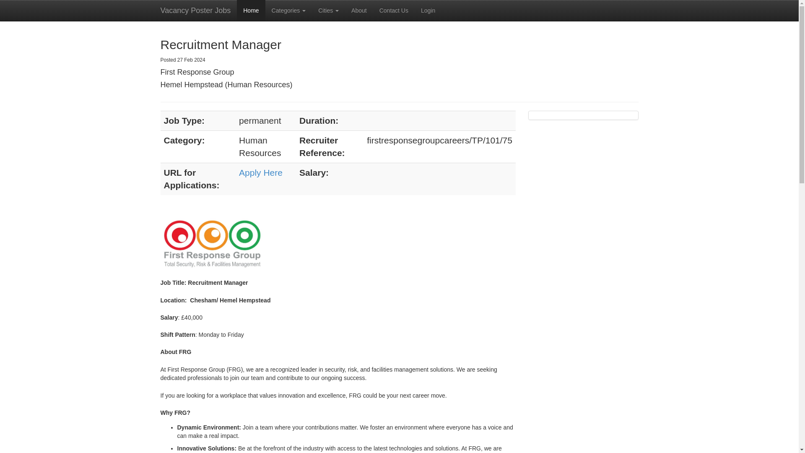 Image resolution: width=805 pixels, height=453 pixels. Describe the element at coordinates (428, 10) in the screenshot. I see `Login` at that location.